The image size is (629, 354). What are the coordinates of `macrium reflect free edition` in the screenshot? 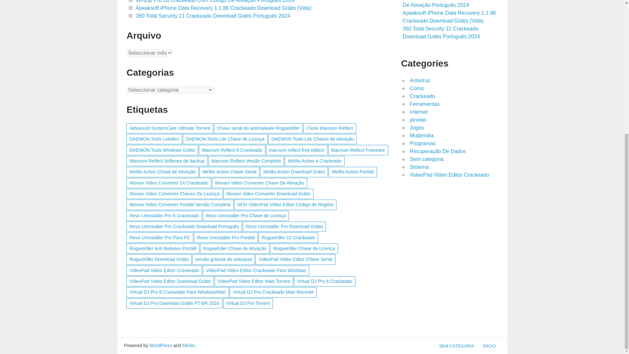 It's located at (297, 150).